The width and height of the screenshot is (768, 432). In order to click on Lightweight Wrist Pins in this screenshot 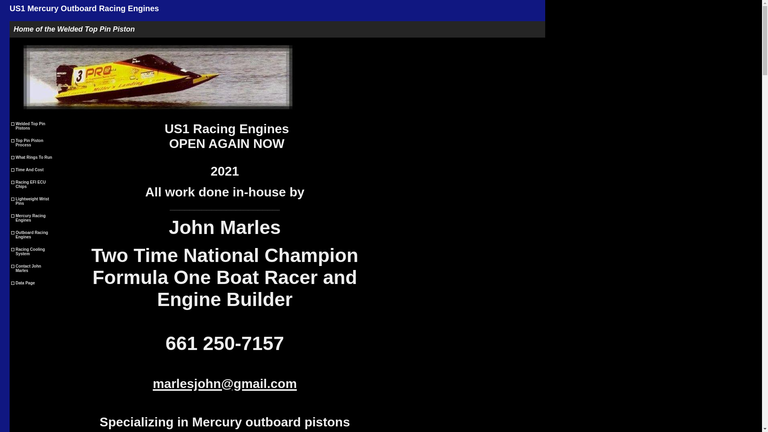, I will do `click(34, 201)`.